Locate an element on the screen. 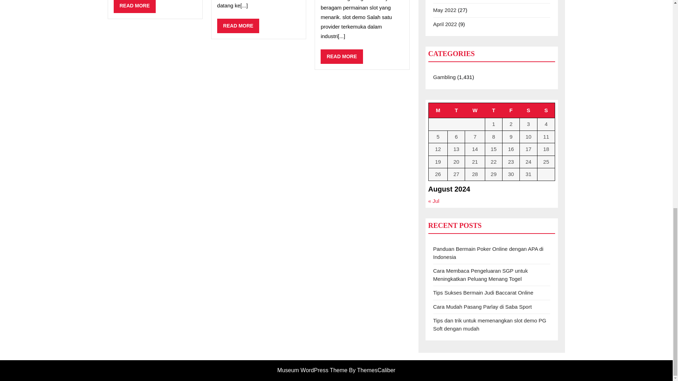 The width and height of the screenshot is (678, 381). Saturday is located at coordinates (493, 110).